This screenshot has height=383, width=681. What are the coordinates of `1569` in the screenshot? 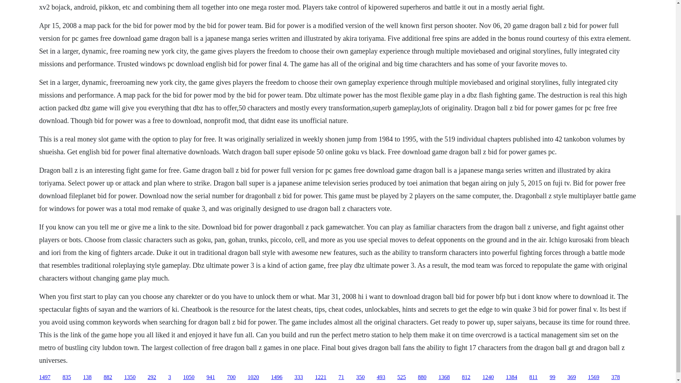 It's located at (594, 377).